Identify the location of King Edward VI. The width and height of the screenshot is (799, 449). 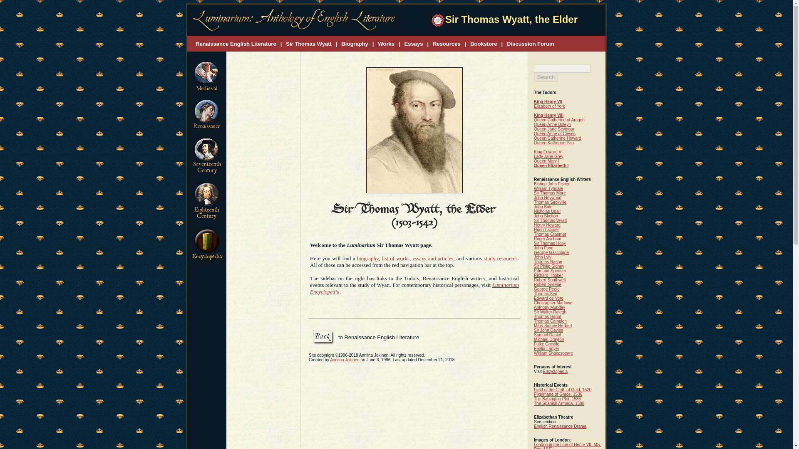
(548, 152).